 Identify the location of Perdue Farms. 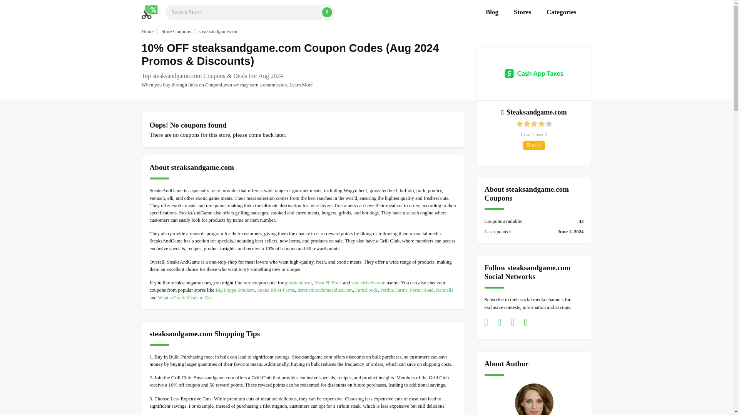
(394, 290).